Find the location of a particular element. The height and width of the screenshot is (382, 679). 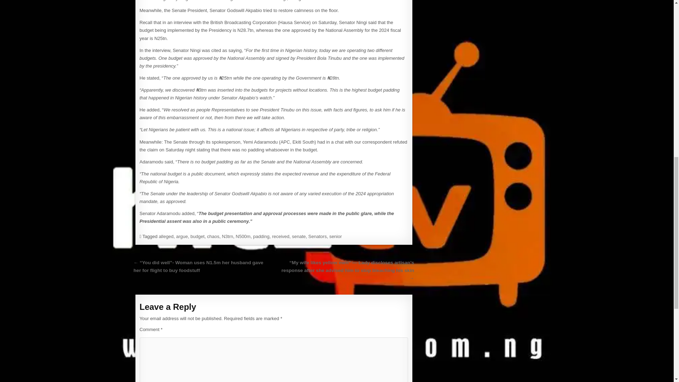

Senators is located at coordinates (317, 236).